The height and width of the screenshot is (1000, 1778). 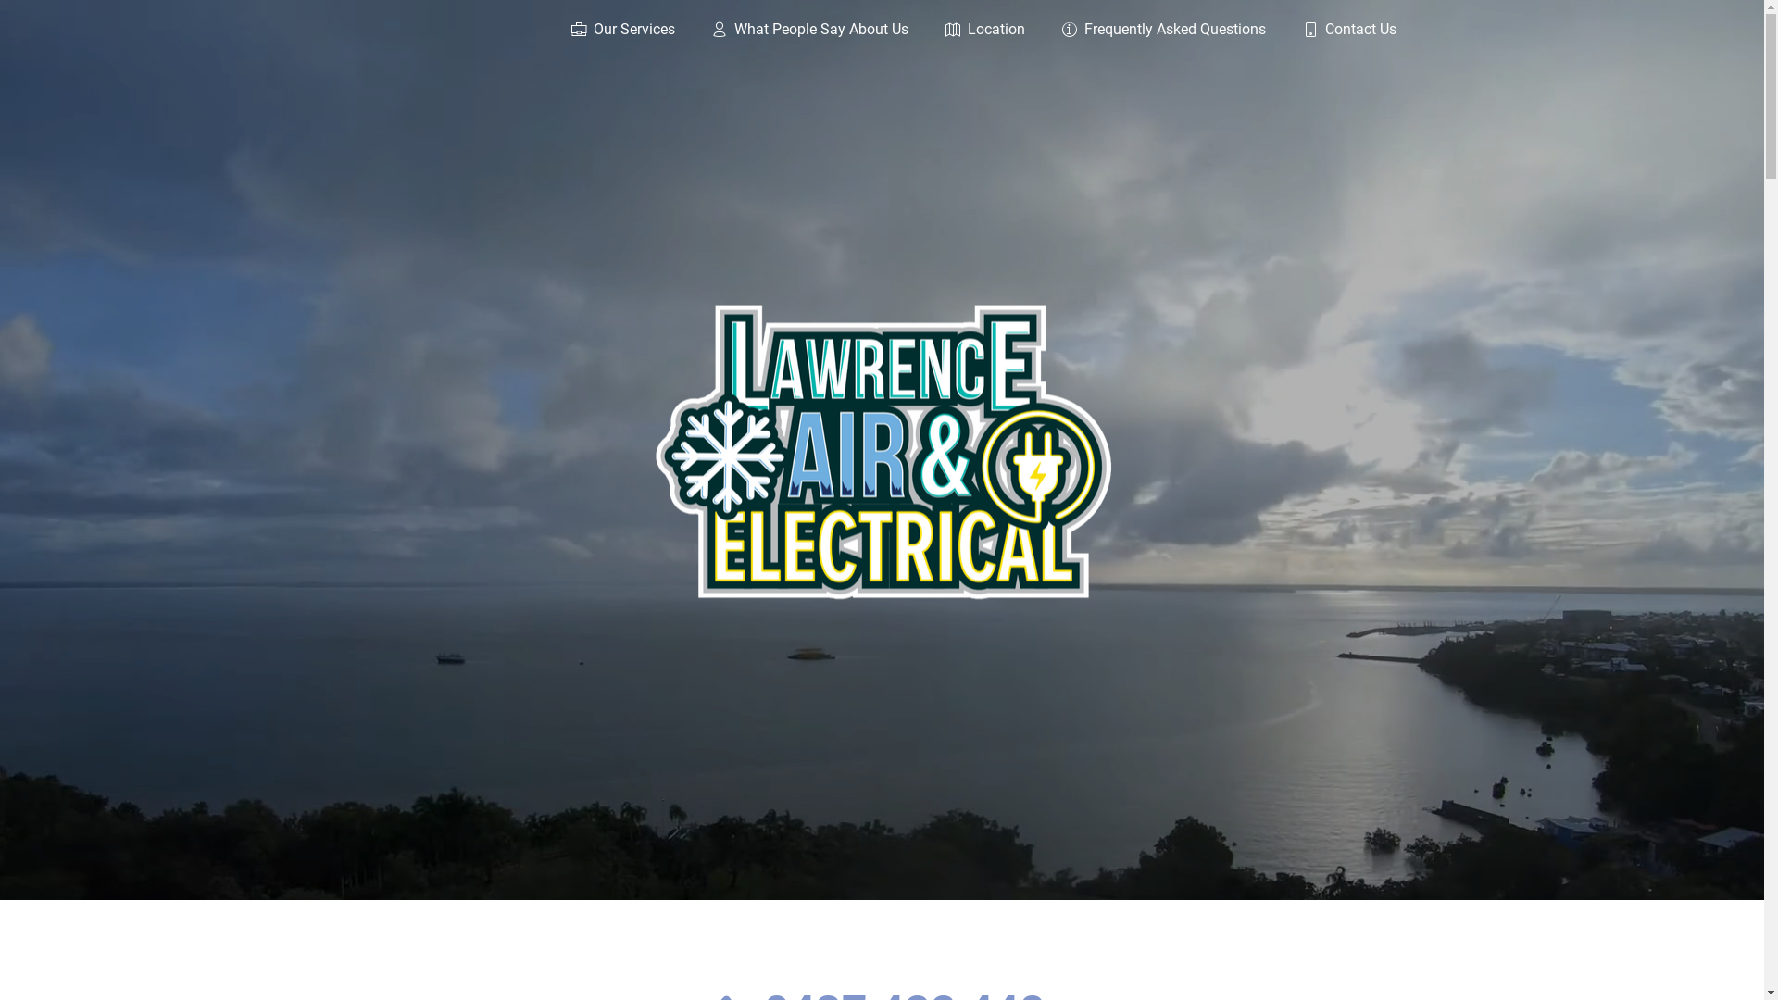 I want to click on   What People Say About Us, so click(x=791, y=31).